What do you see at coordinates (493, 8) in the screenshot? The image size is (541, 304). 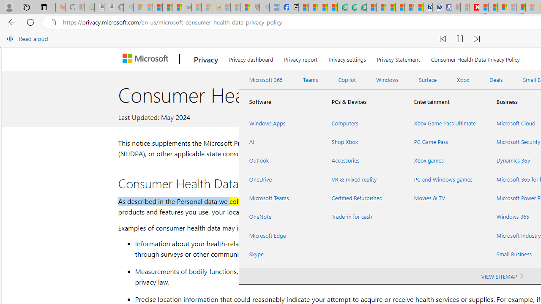 I see `14 Common Myths Debunked By Scientific Facts` at bounding box center [493, 8].